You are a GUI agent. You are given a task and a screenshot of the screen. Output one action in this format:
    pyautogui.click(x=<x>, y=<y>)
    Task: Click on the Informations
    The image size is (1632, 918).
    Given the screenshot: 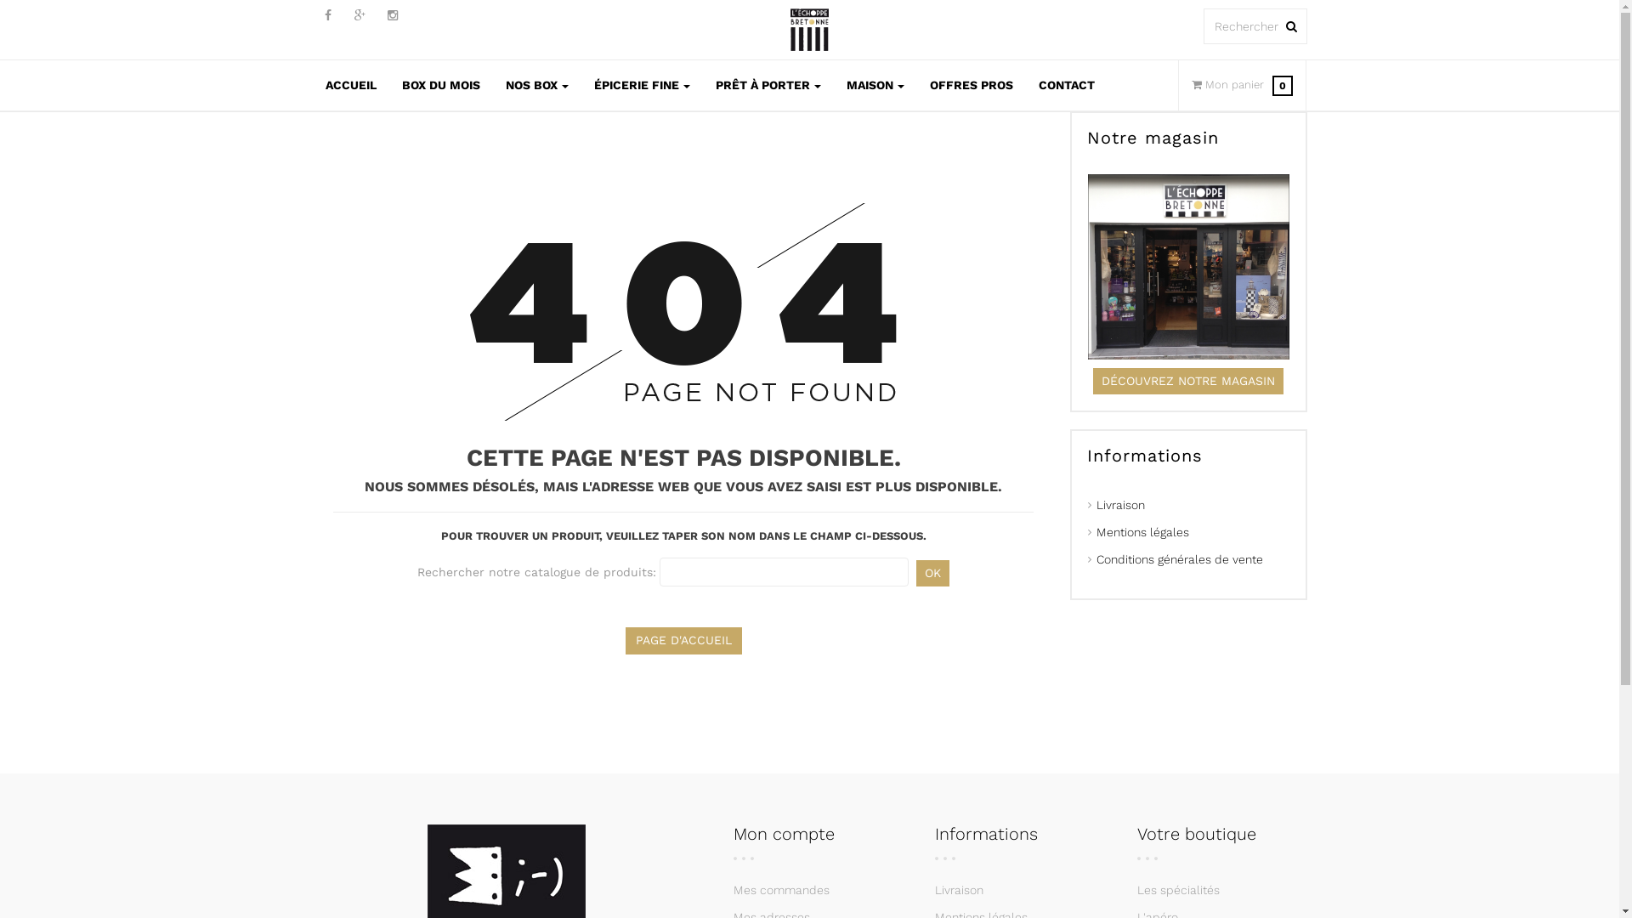 What is the action you would take?
    pyautogui.click(x=1144, y=456)
    